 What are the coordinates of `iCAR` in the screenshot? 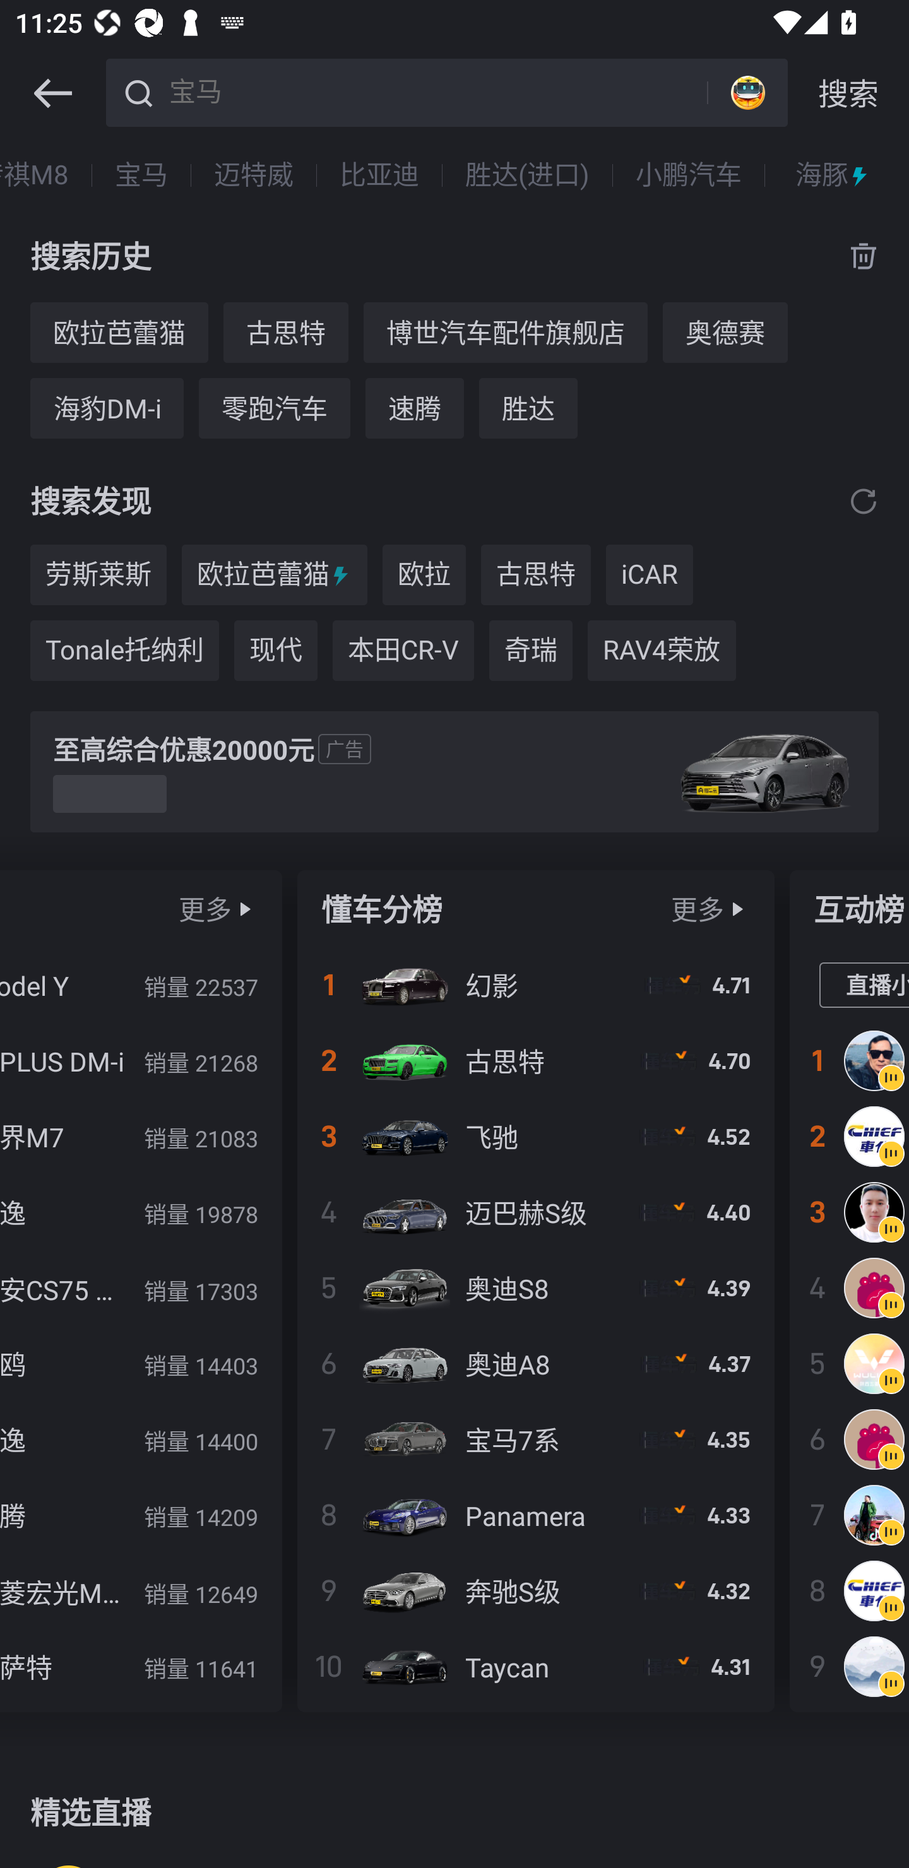 It's located at (649, 576).